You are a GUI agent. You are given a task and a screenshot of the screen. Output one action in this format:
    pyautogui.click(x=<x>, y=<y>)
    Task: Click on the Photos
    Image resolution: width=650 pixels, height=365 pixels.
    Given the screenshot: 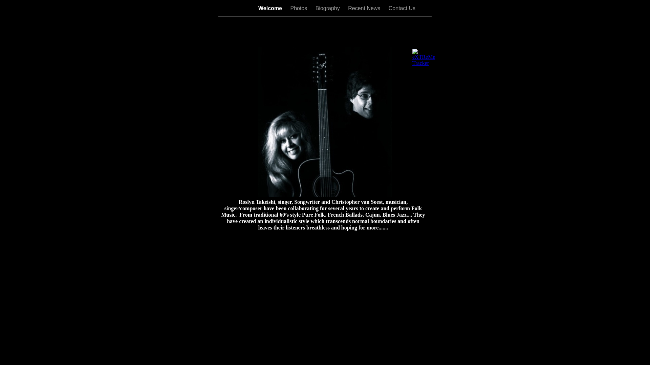 What is the action you would take?
    pyautogui.click(x=299, y=8)
    